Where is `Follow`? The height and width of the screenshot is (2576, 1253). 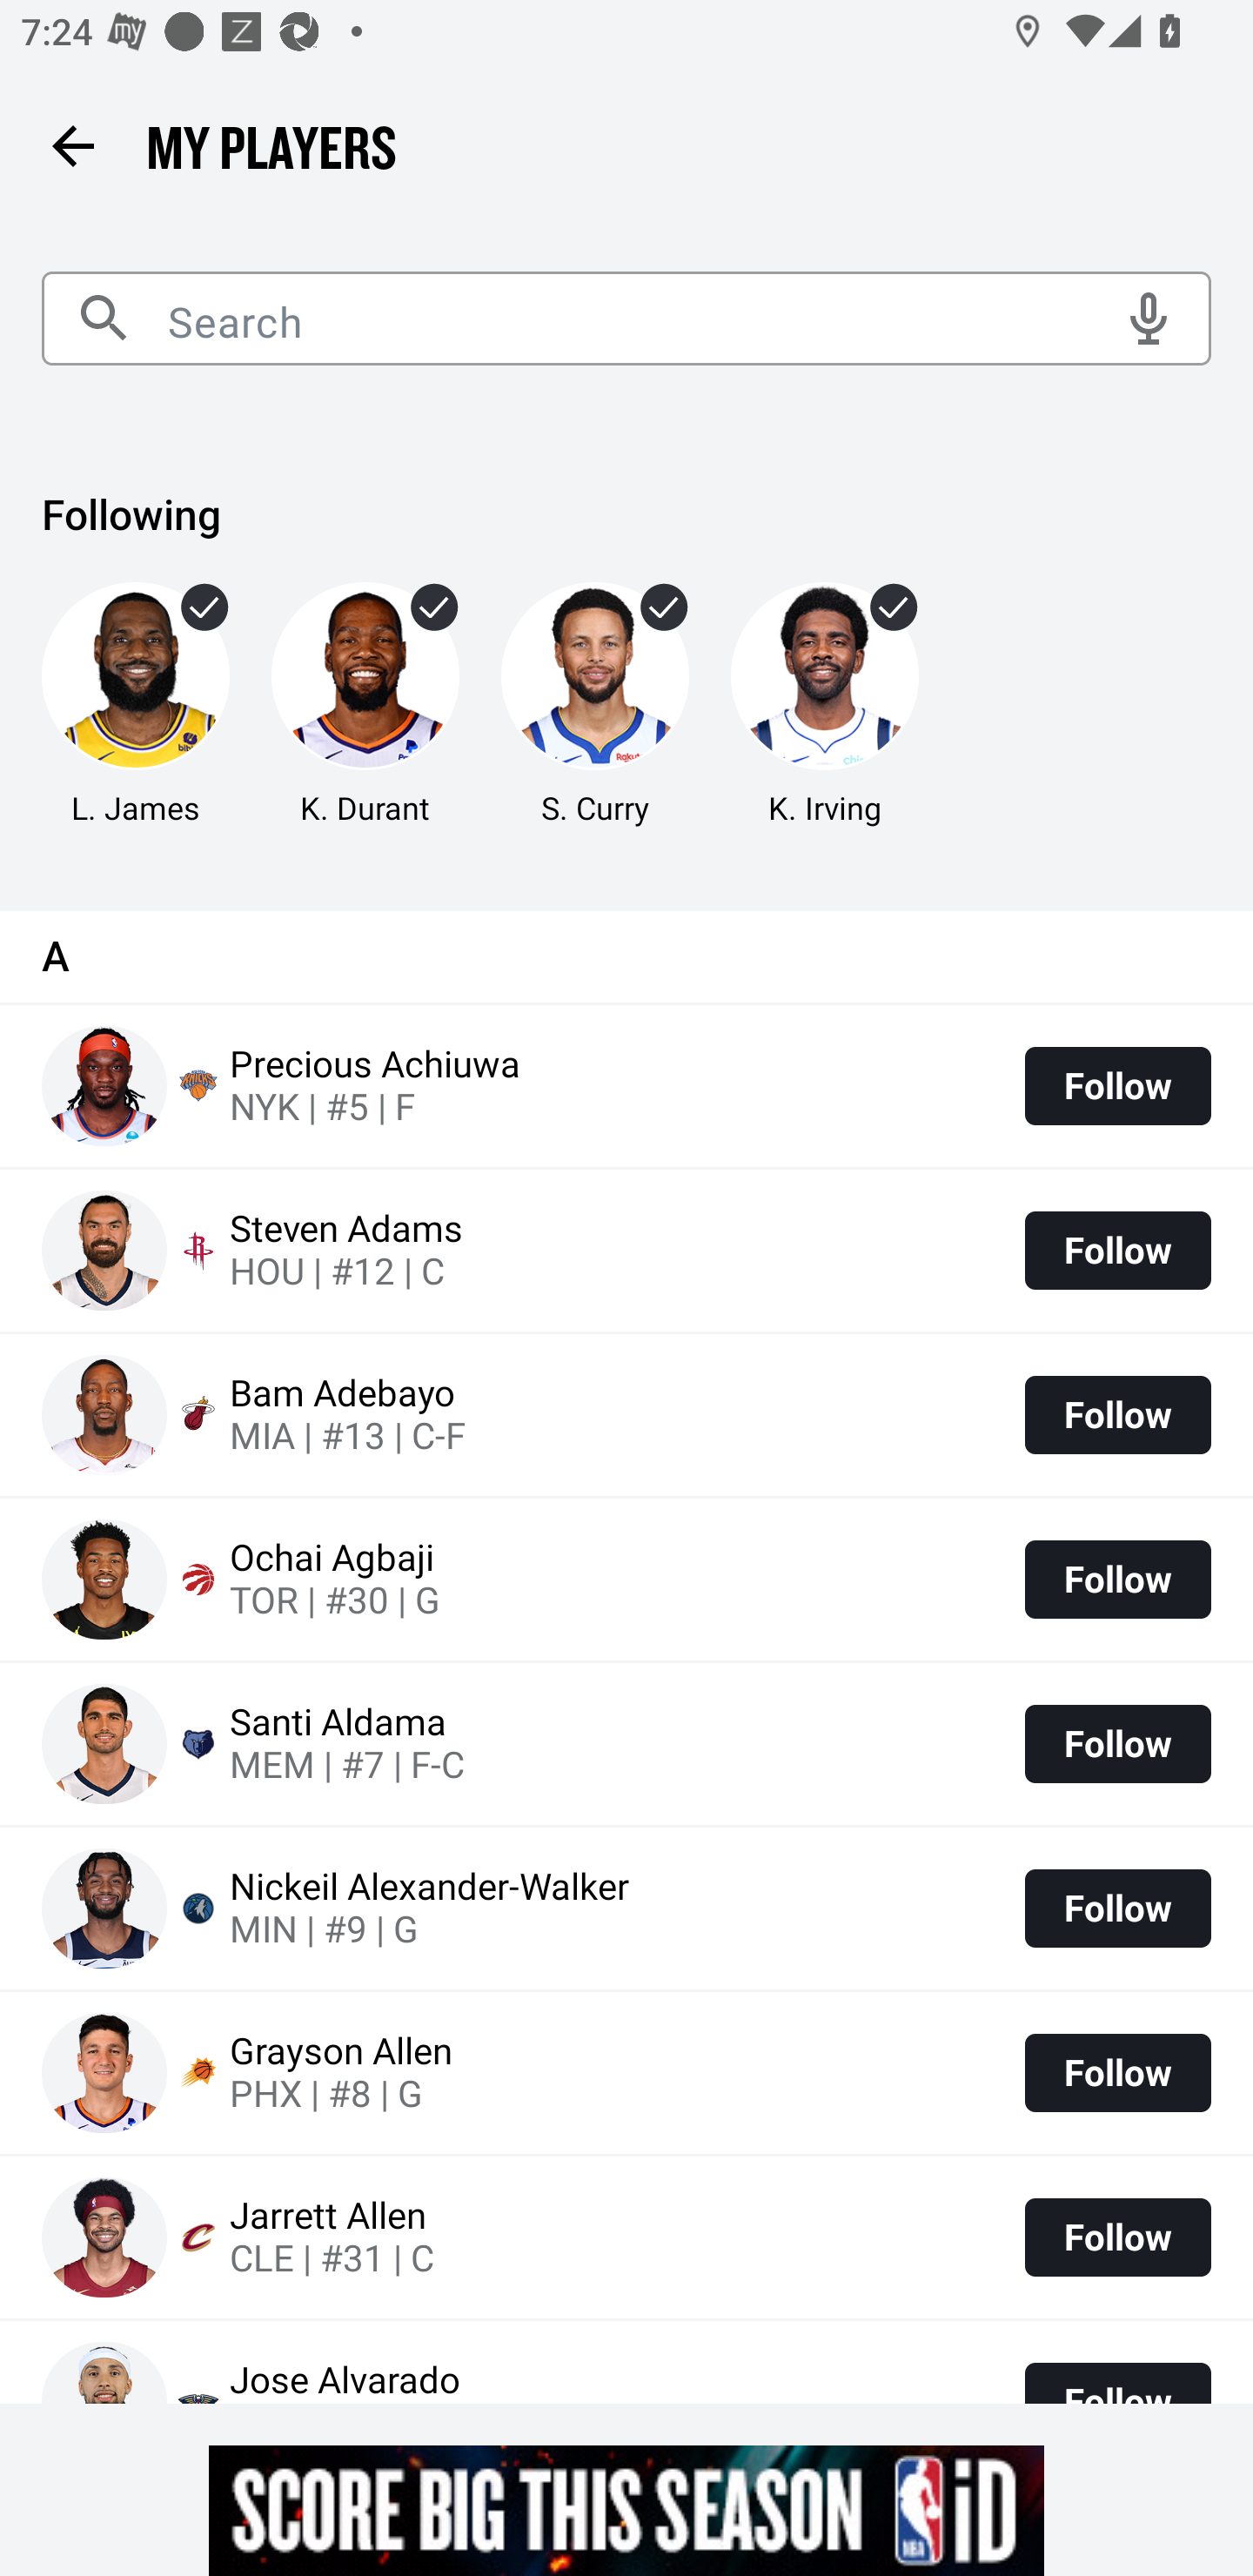 Follow is located at coordinates (1117, 2237).